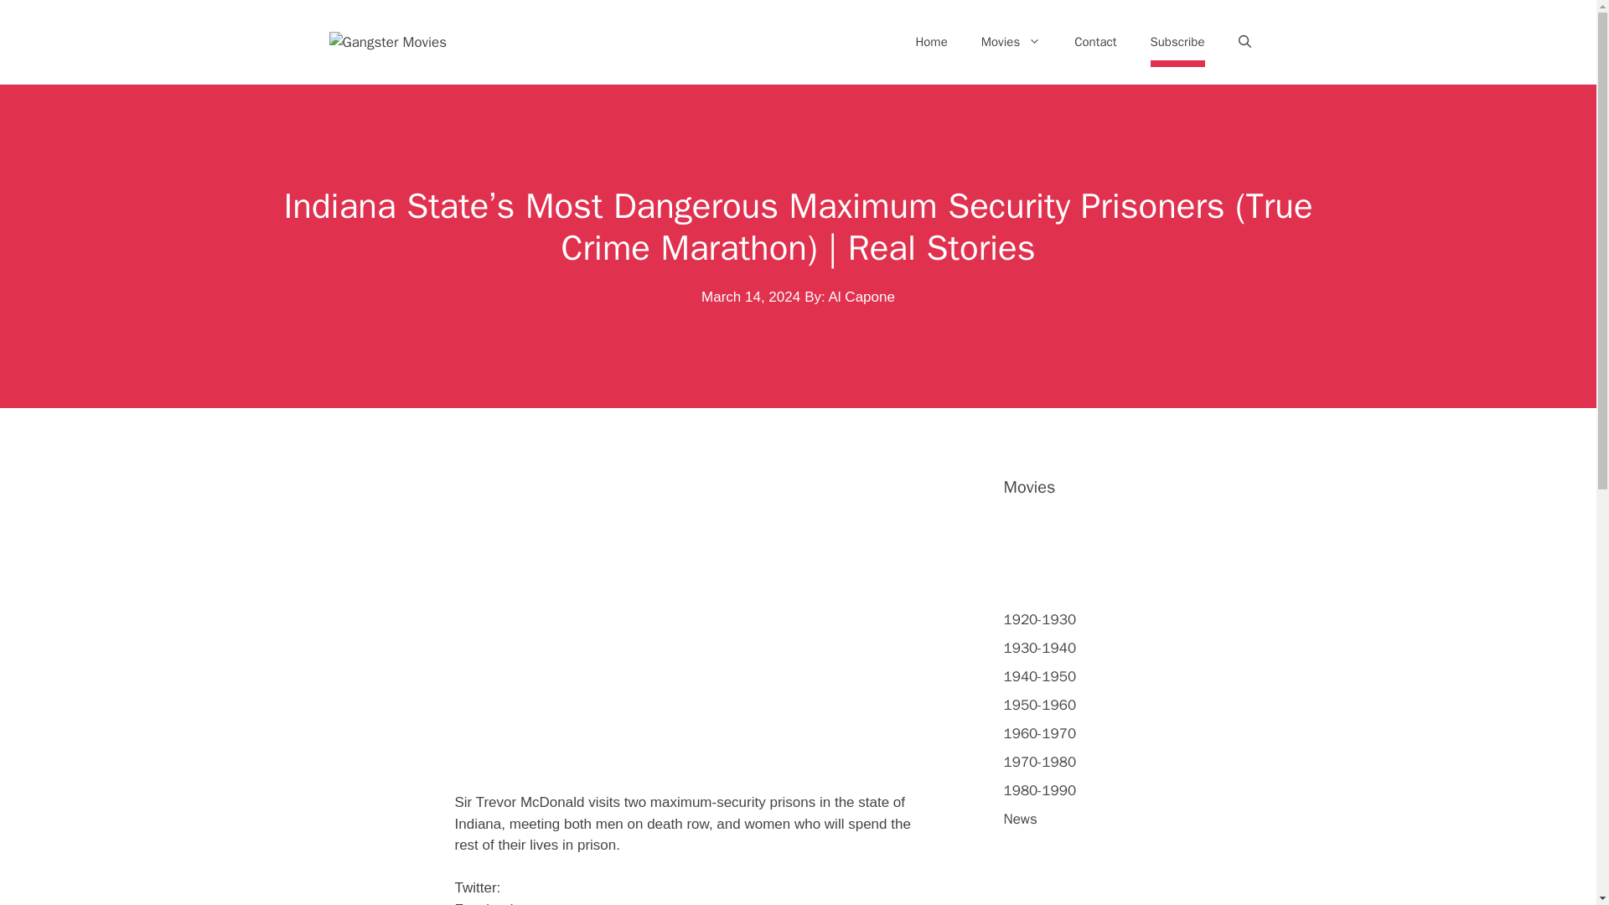 The height and width of the screenshot is (905, 1609). I want to click on 1930-1940, so click(1040, 648).